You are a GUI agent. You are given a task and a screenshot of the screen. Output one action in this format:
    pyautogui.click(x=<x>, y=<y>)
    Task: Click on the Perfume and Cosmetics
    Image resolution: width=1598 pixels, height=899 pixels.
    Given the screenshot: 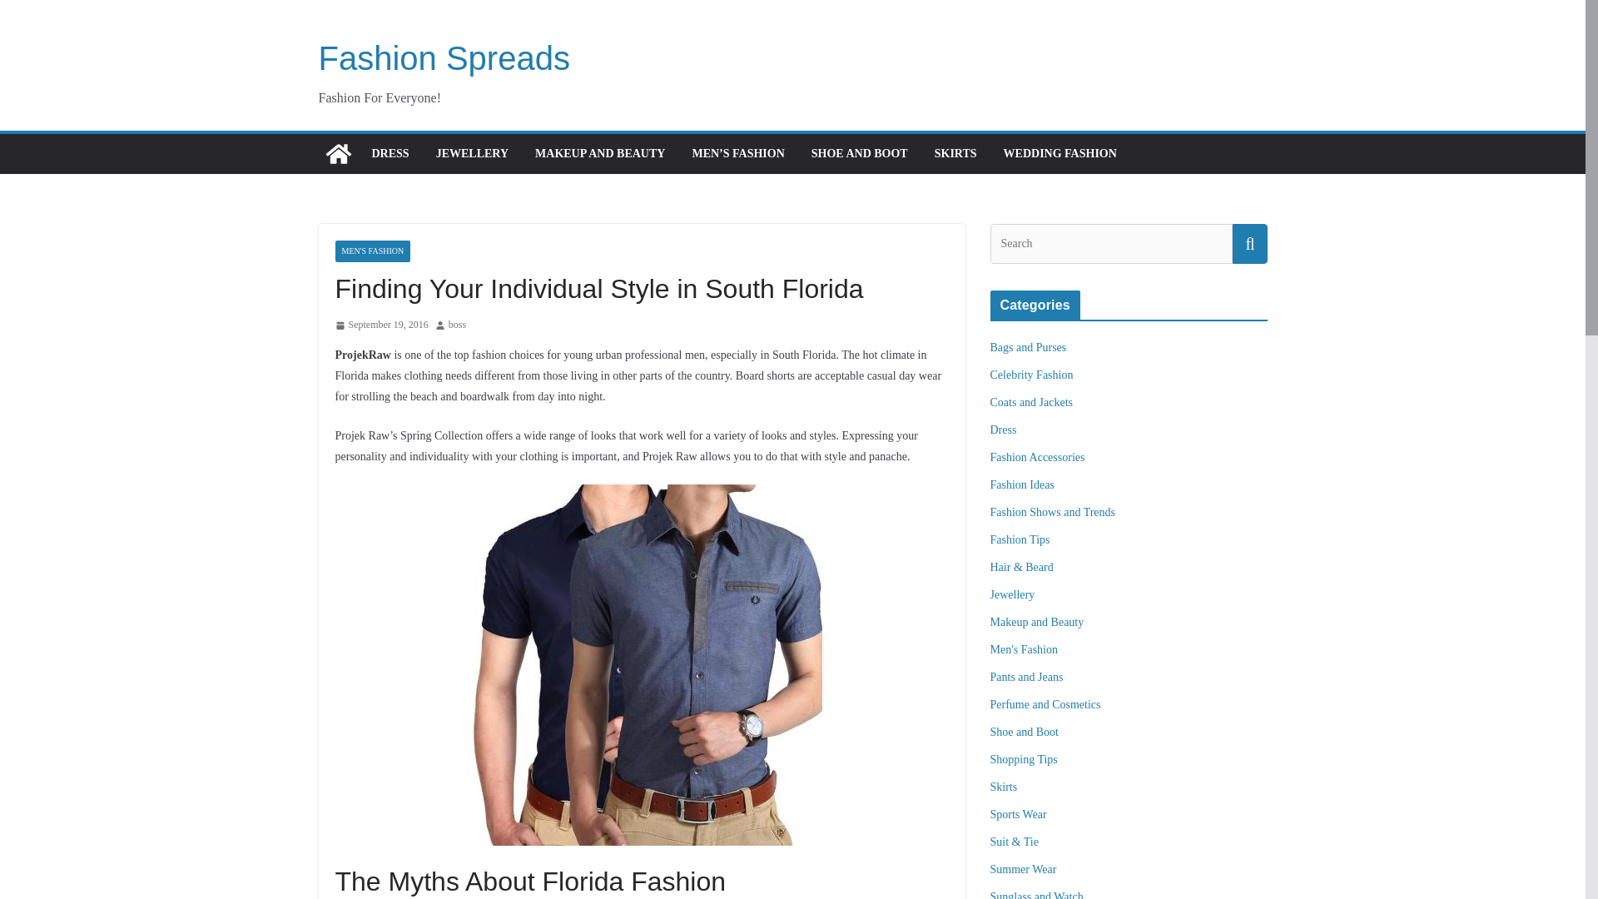 What is the action you would take?
    pyautogui.click(x=1045, y=704)
    